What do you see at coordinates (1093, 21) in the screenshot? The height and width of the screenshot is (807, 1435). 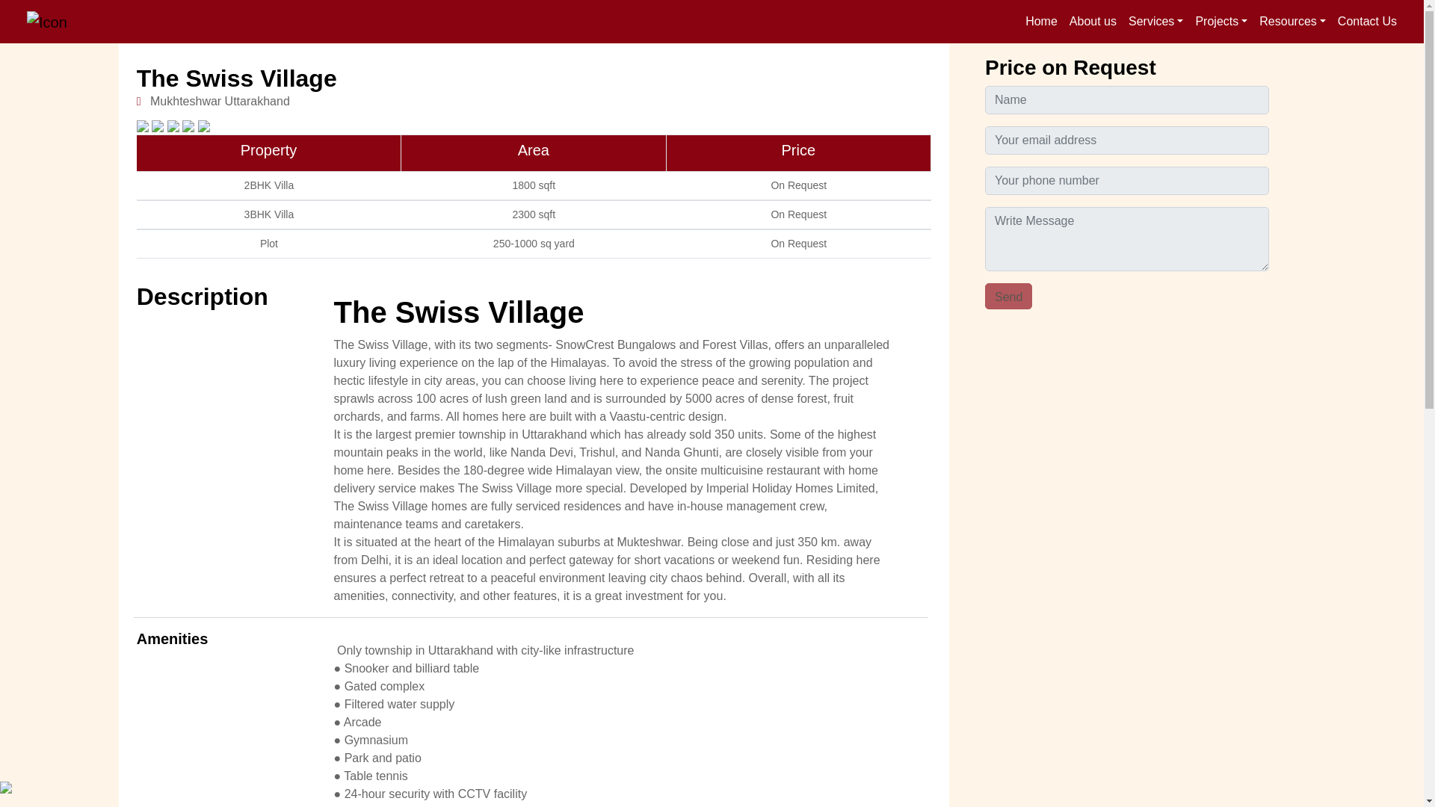 I see `About us` at bounding box center [1093, 21].